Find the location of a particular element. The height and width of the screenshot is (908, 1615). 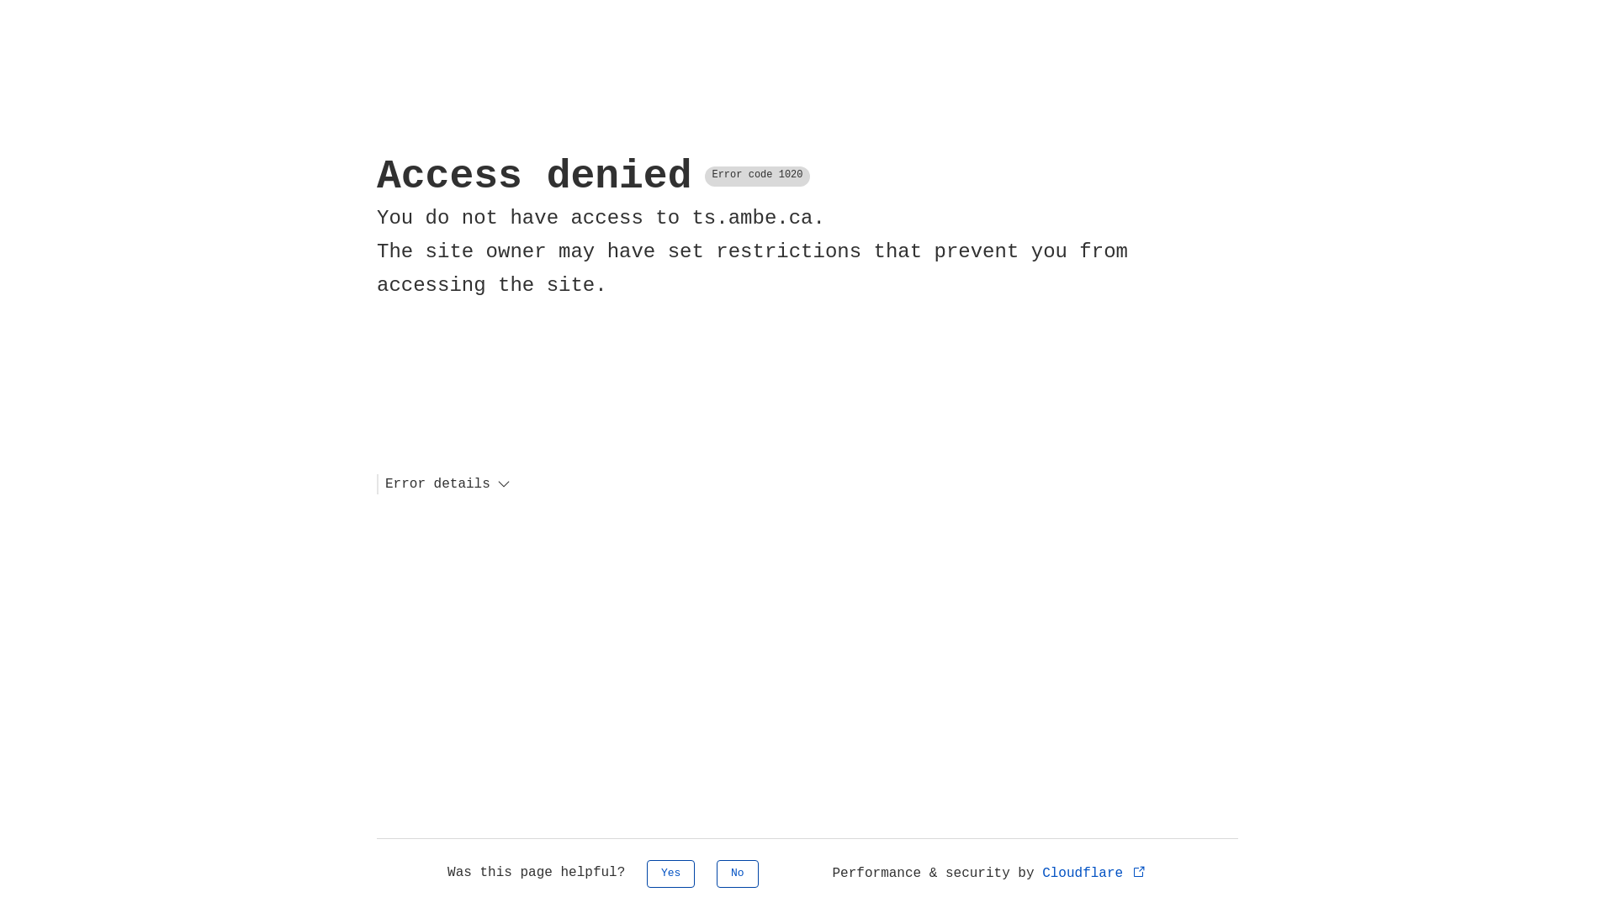

No is located at coordinates (738, 874).